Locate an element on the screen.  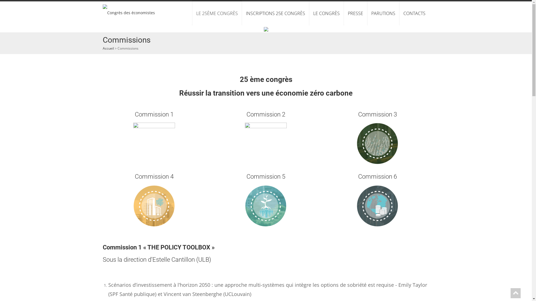
Commission 2 is located at coordinates (266, 144).